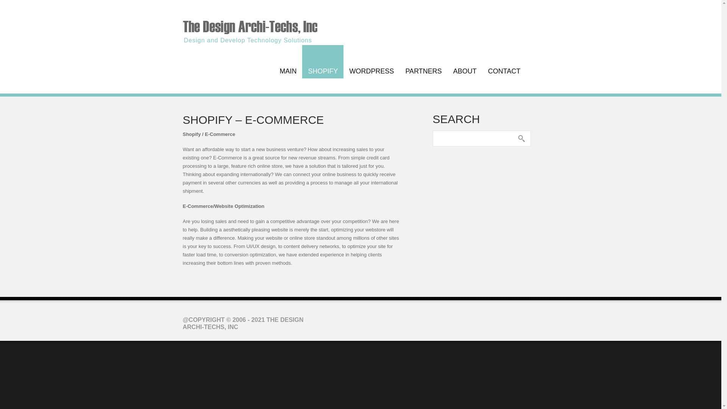  Describe the element at coordinates (323, 61) in the screenshot. I see `SHOPIFY` at that location.